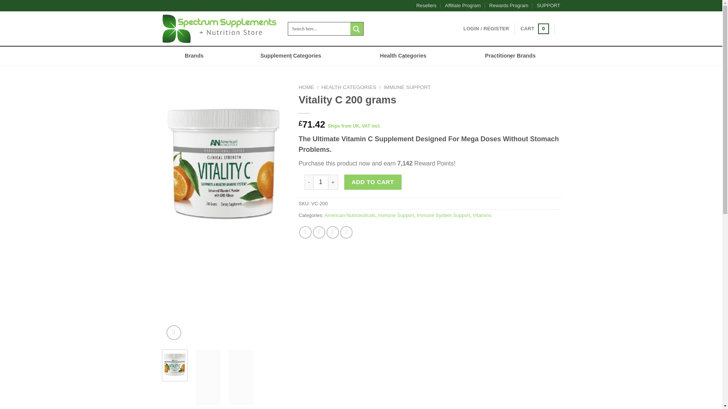 The height and width of the screenshot is (409, 728). I want to click on Affiliate Program, so click(463, 6).